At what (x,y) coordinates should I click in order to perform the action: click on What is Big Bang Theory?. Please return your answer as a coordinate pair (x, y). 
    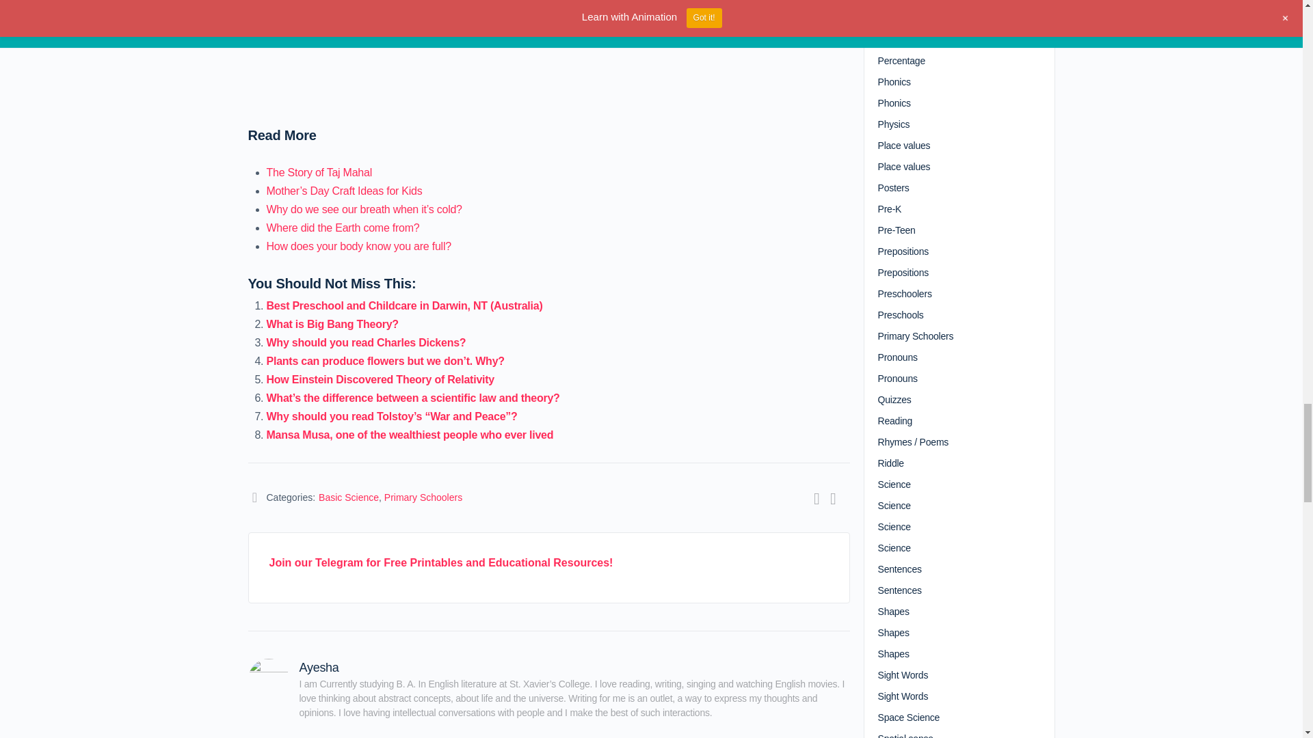
    Looking at the image, I should click on (332, 324).